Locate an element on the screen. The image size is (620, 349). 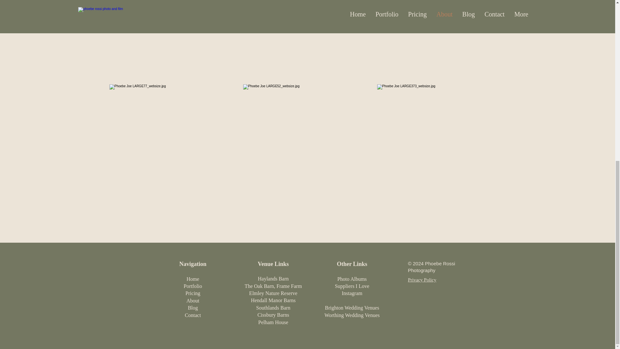
About is located at coordinates (192, 301).